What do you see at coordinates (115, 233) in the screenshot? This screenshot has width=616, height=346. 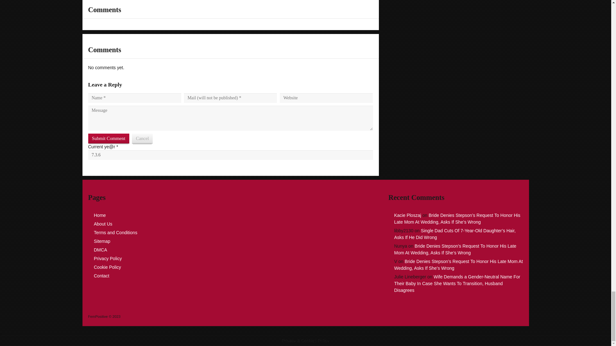 I see `Terms and Conditions` at bounding box center [115, 233].